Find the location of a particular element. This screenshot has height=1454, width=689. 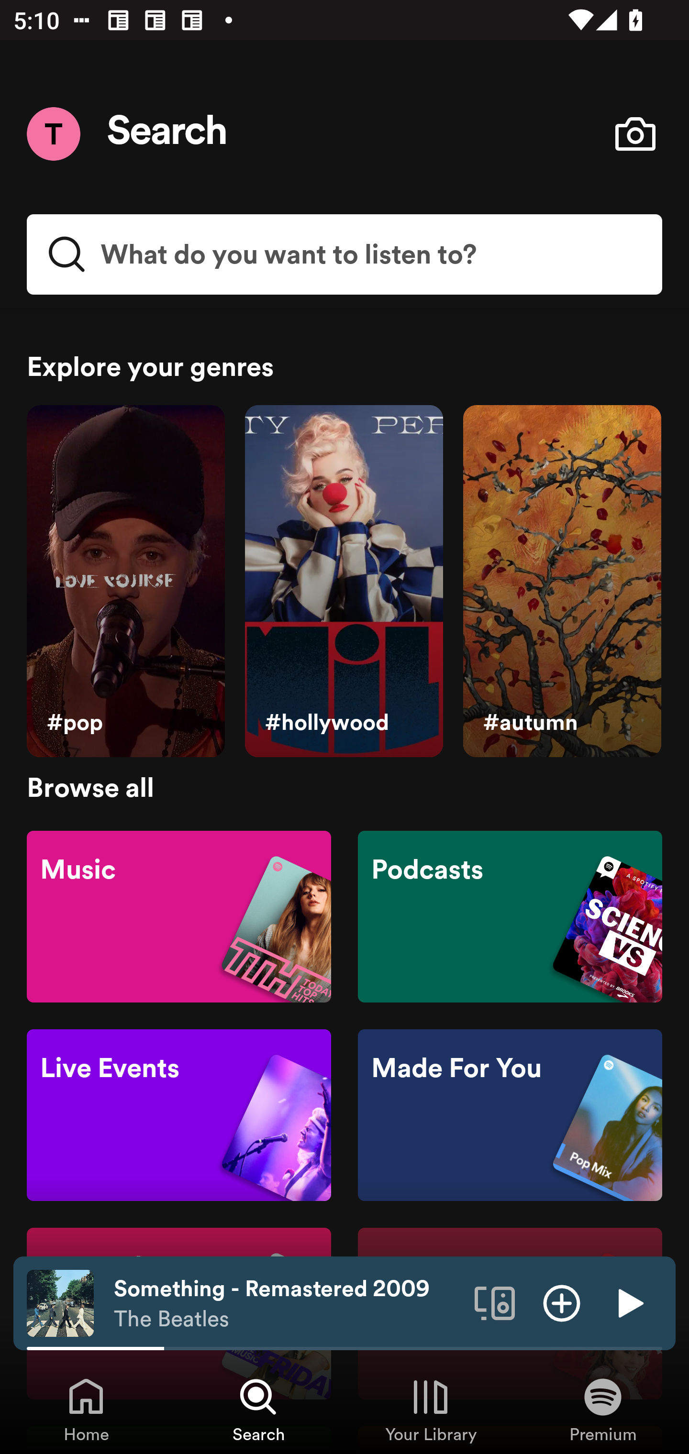

Something - Remastered 2009 The Beatles is located at coordinates (287, 1303).